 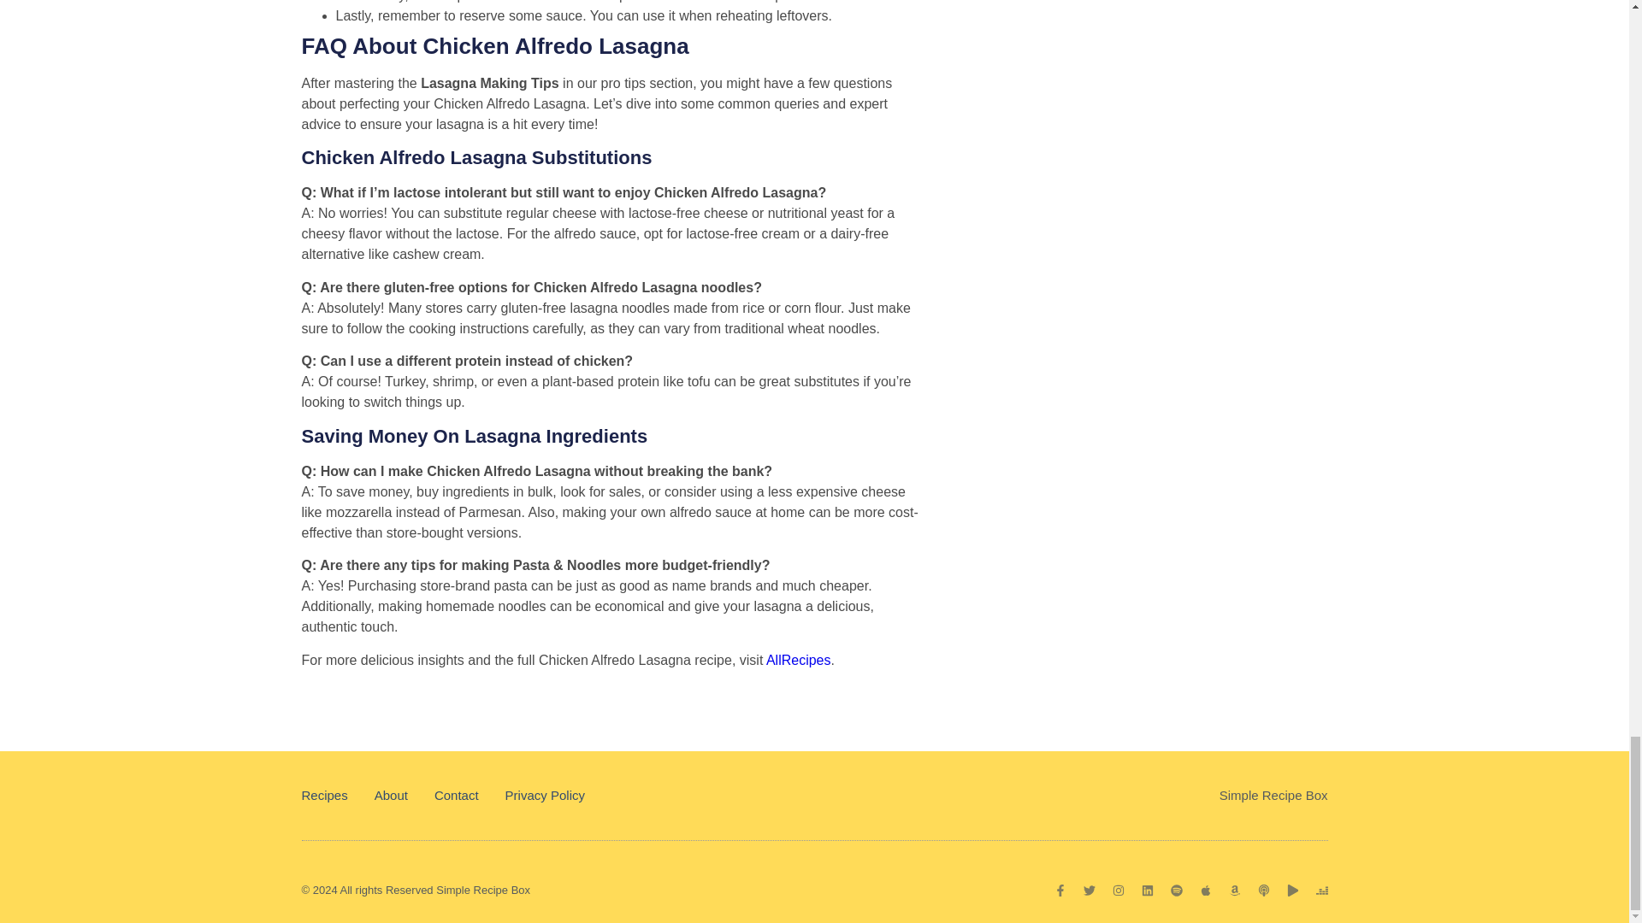 What do you see at coordinates (799, 660) in the screenshot?
I see `AllRecipes` at bounding box center [799, 660].